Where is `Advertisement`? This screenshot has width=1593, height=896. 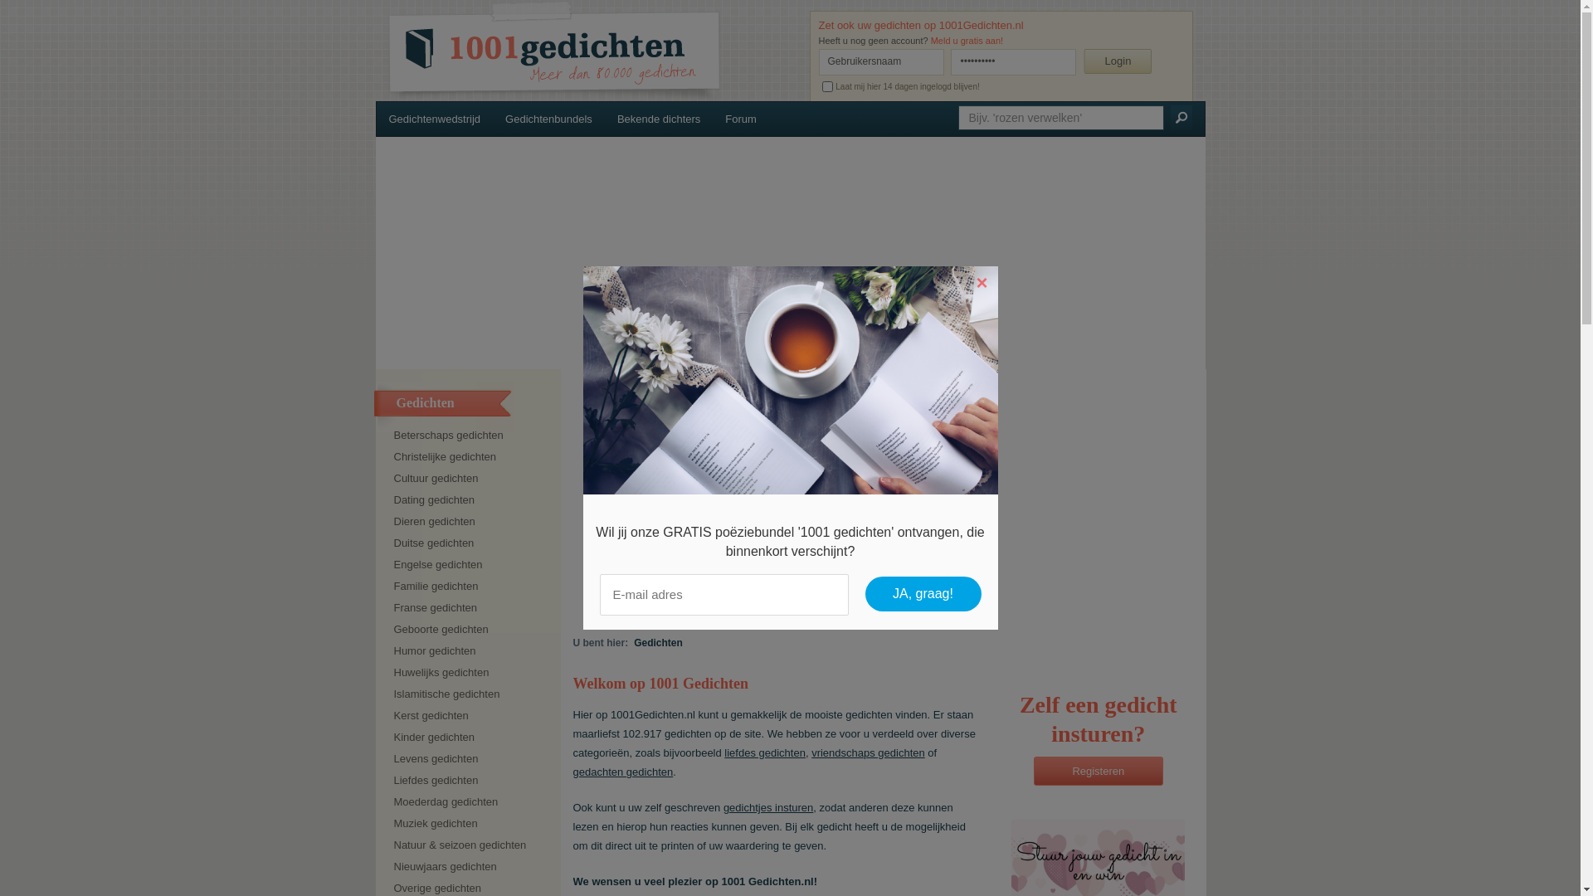
Advertisement is located at coordinates (790, 253).